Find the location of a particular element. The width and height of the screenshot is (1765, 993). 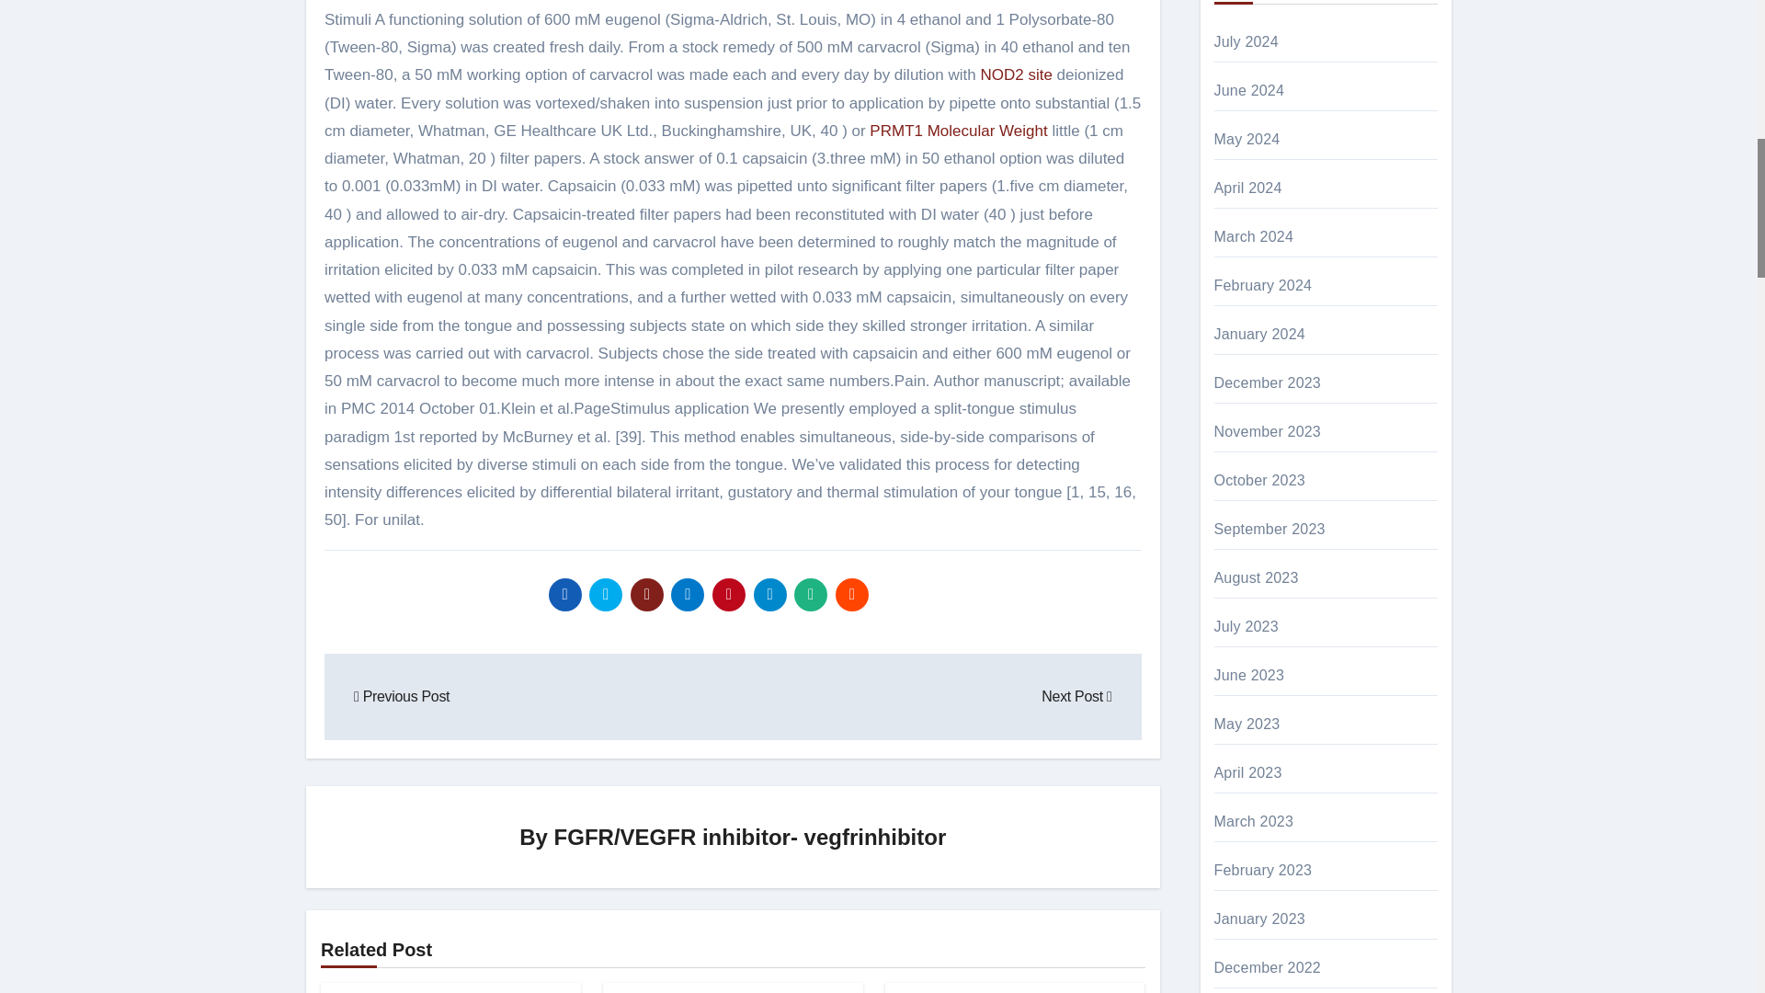

PRMT1 Molecular Weight is located at coordinates (958, 131).